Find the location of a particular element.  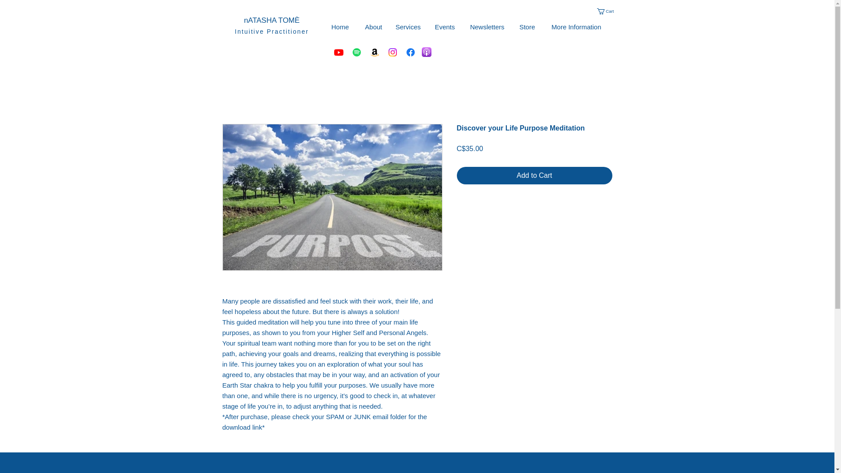

Newsletters is located at coordinates (486, 27).